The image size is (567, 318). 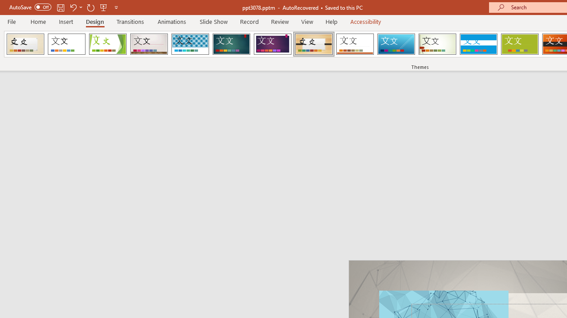 I want to click on Retrospect, so click(x=355, y=44).